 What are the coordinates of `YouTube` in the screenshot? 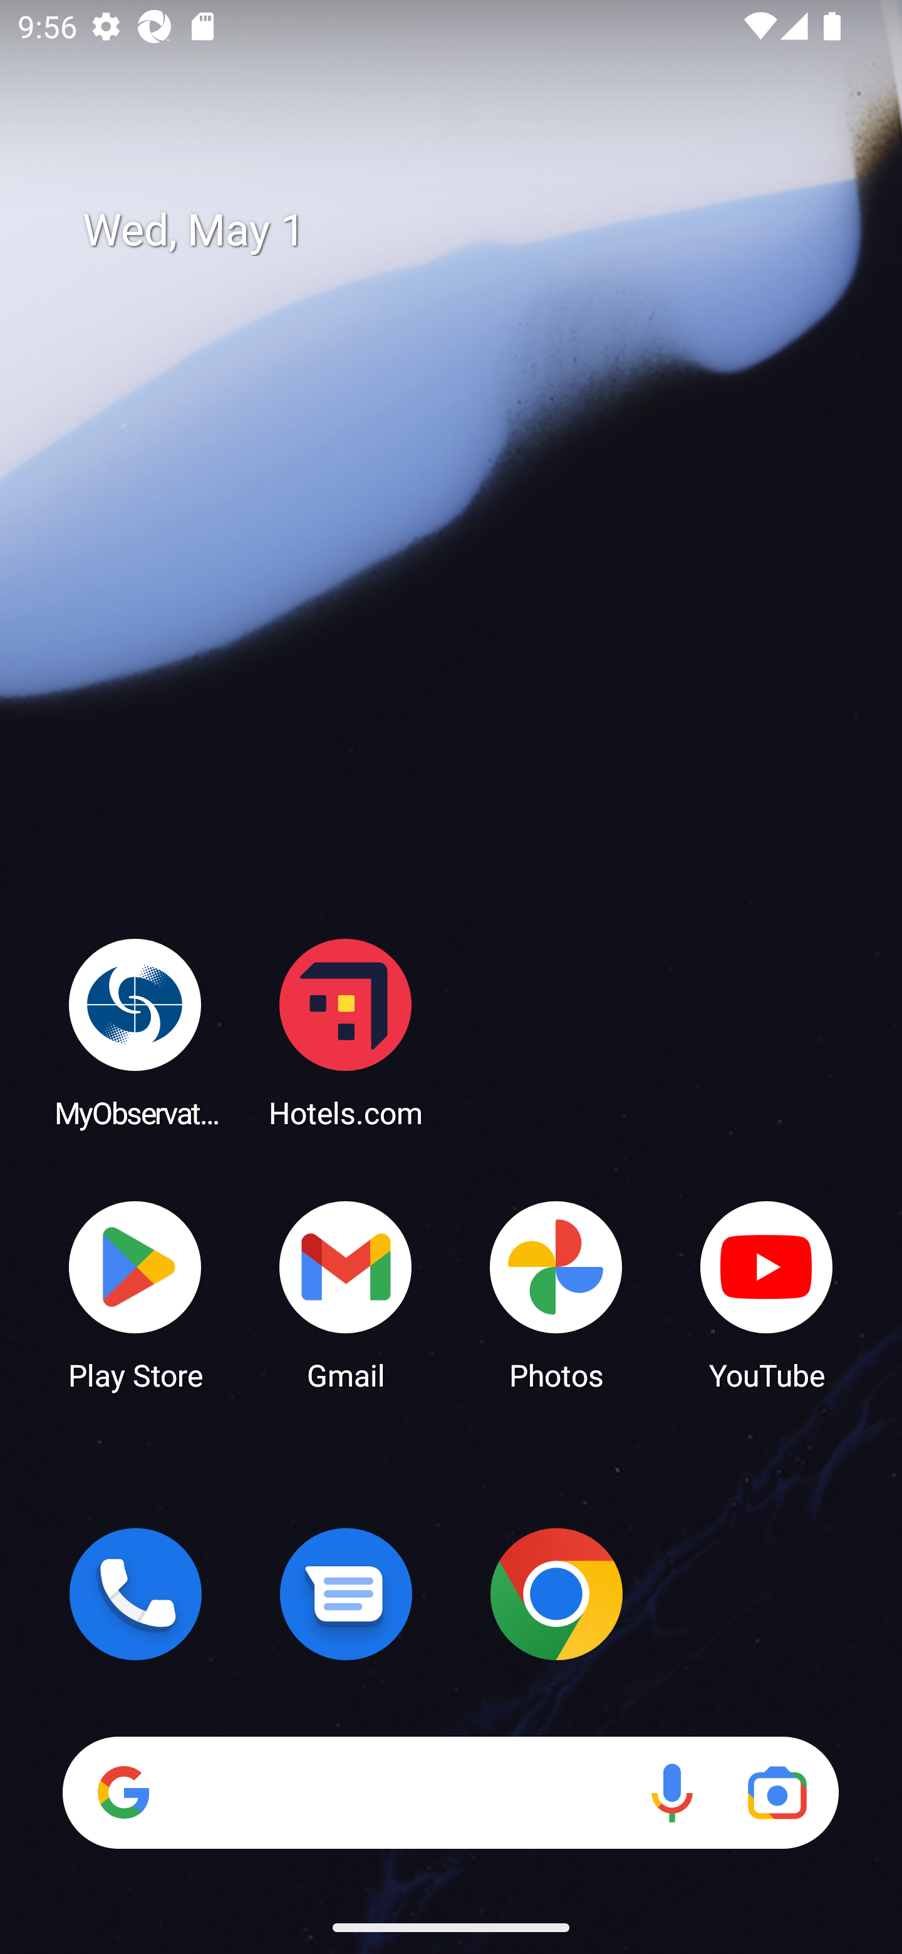 It's located at (767, 1294).